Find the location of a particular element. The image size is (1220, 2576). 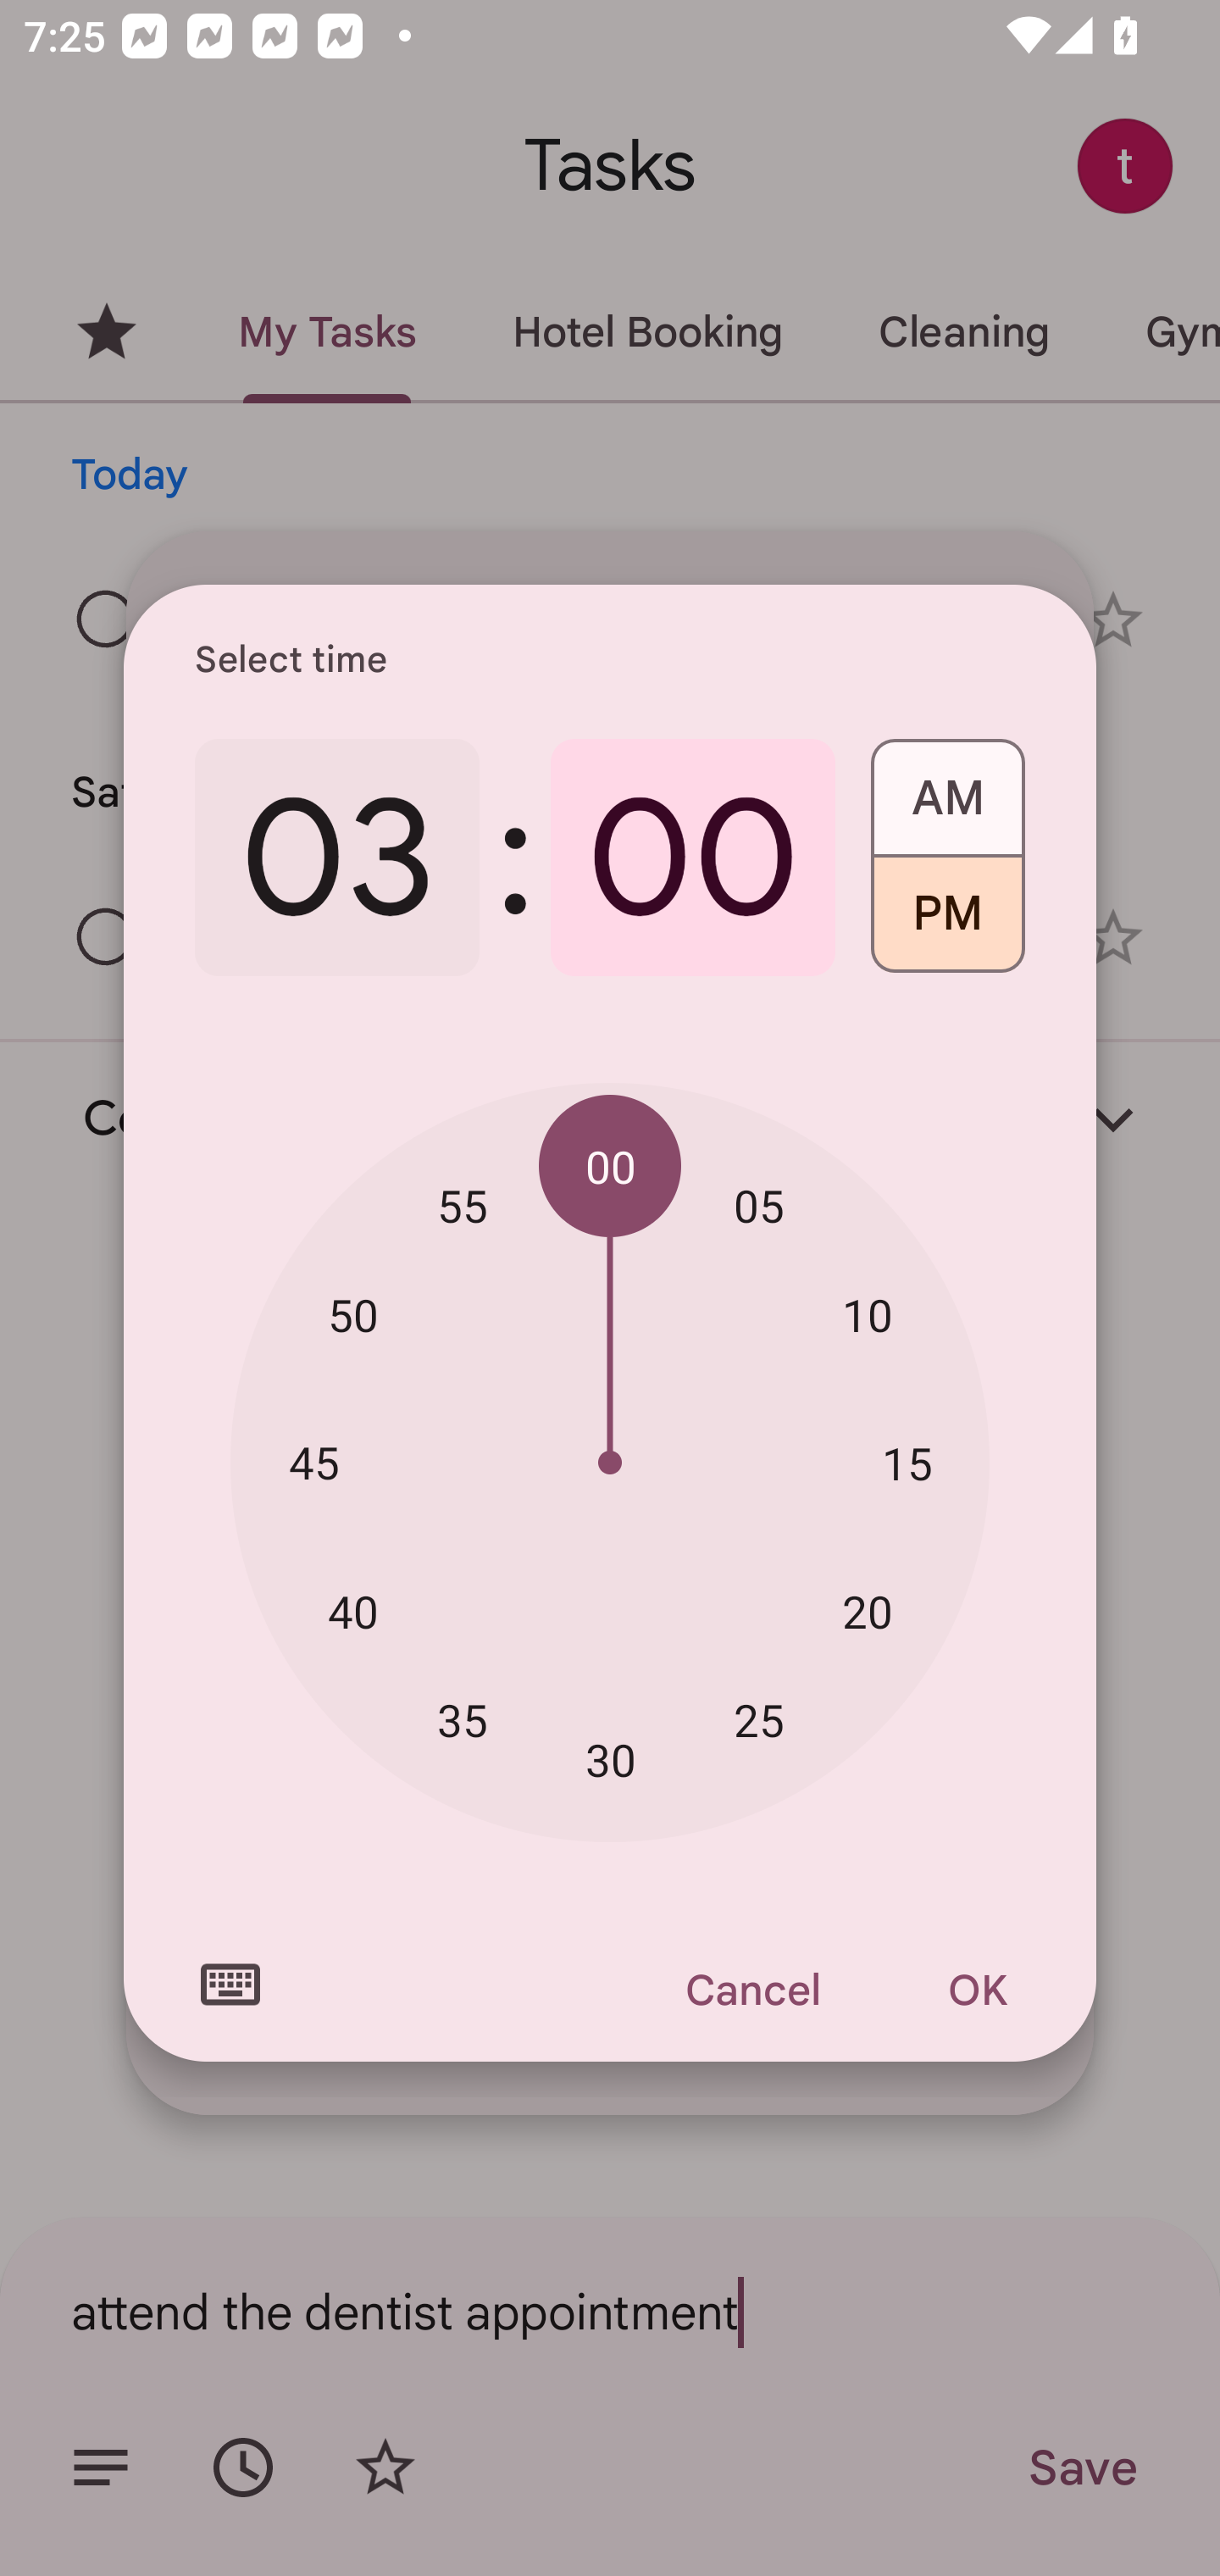

OK is located at coordinates (978, 1990).